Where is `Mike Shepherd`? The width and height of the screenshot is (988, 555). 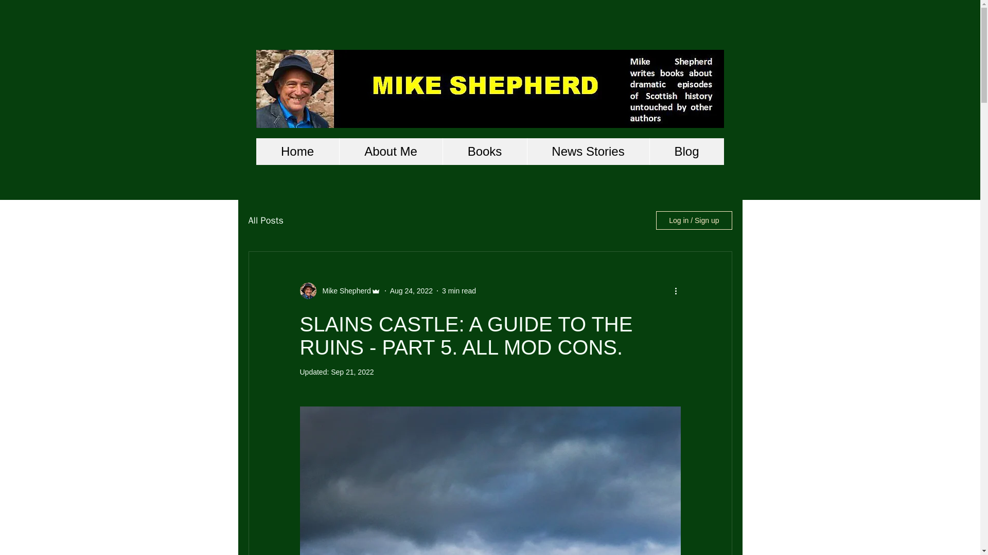
Mike Shepherd is located at coordinates (343, 291).